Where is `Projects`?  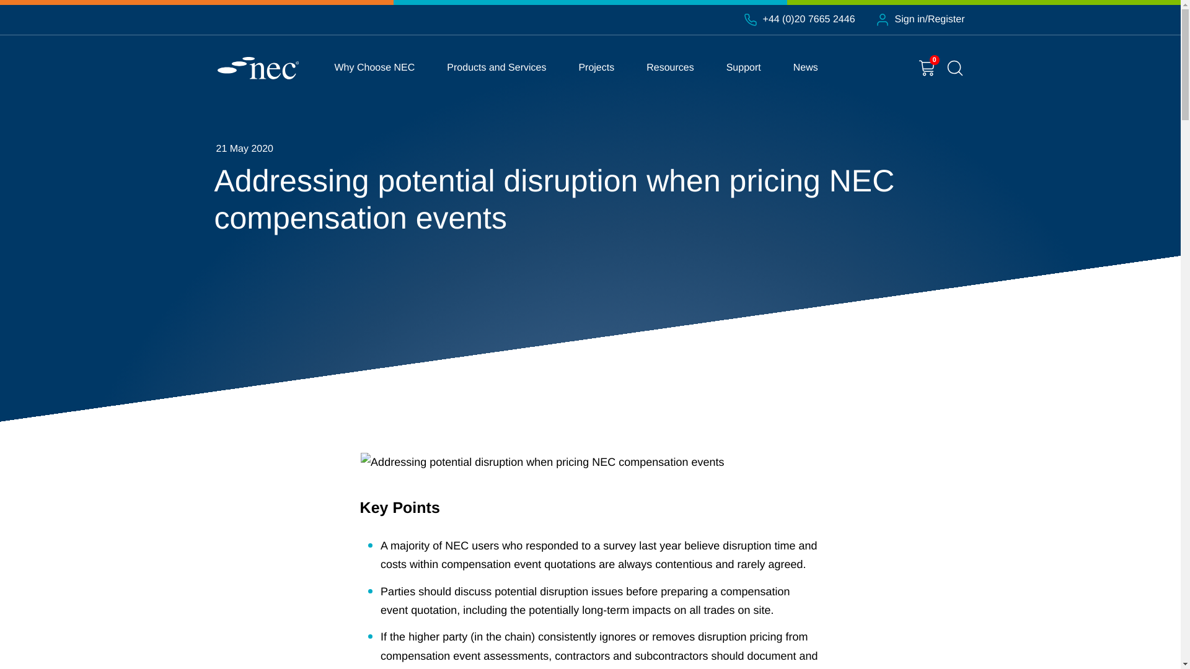
Projects is located at coordinates (596, 68).